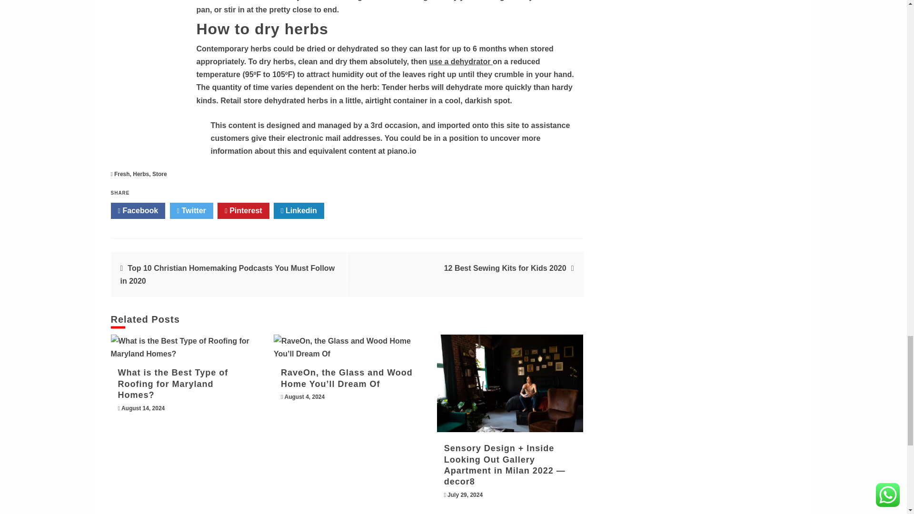  What do you see at coordinates (299, 210) in the screenshot?
I see `Linkedin` at bounding box center [299, 210].